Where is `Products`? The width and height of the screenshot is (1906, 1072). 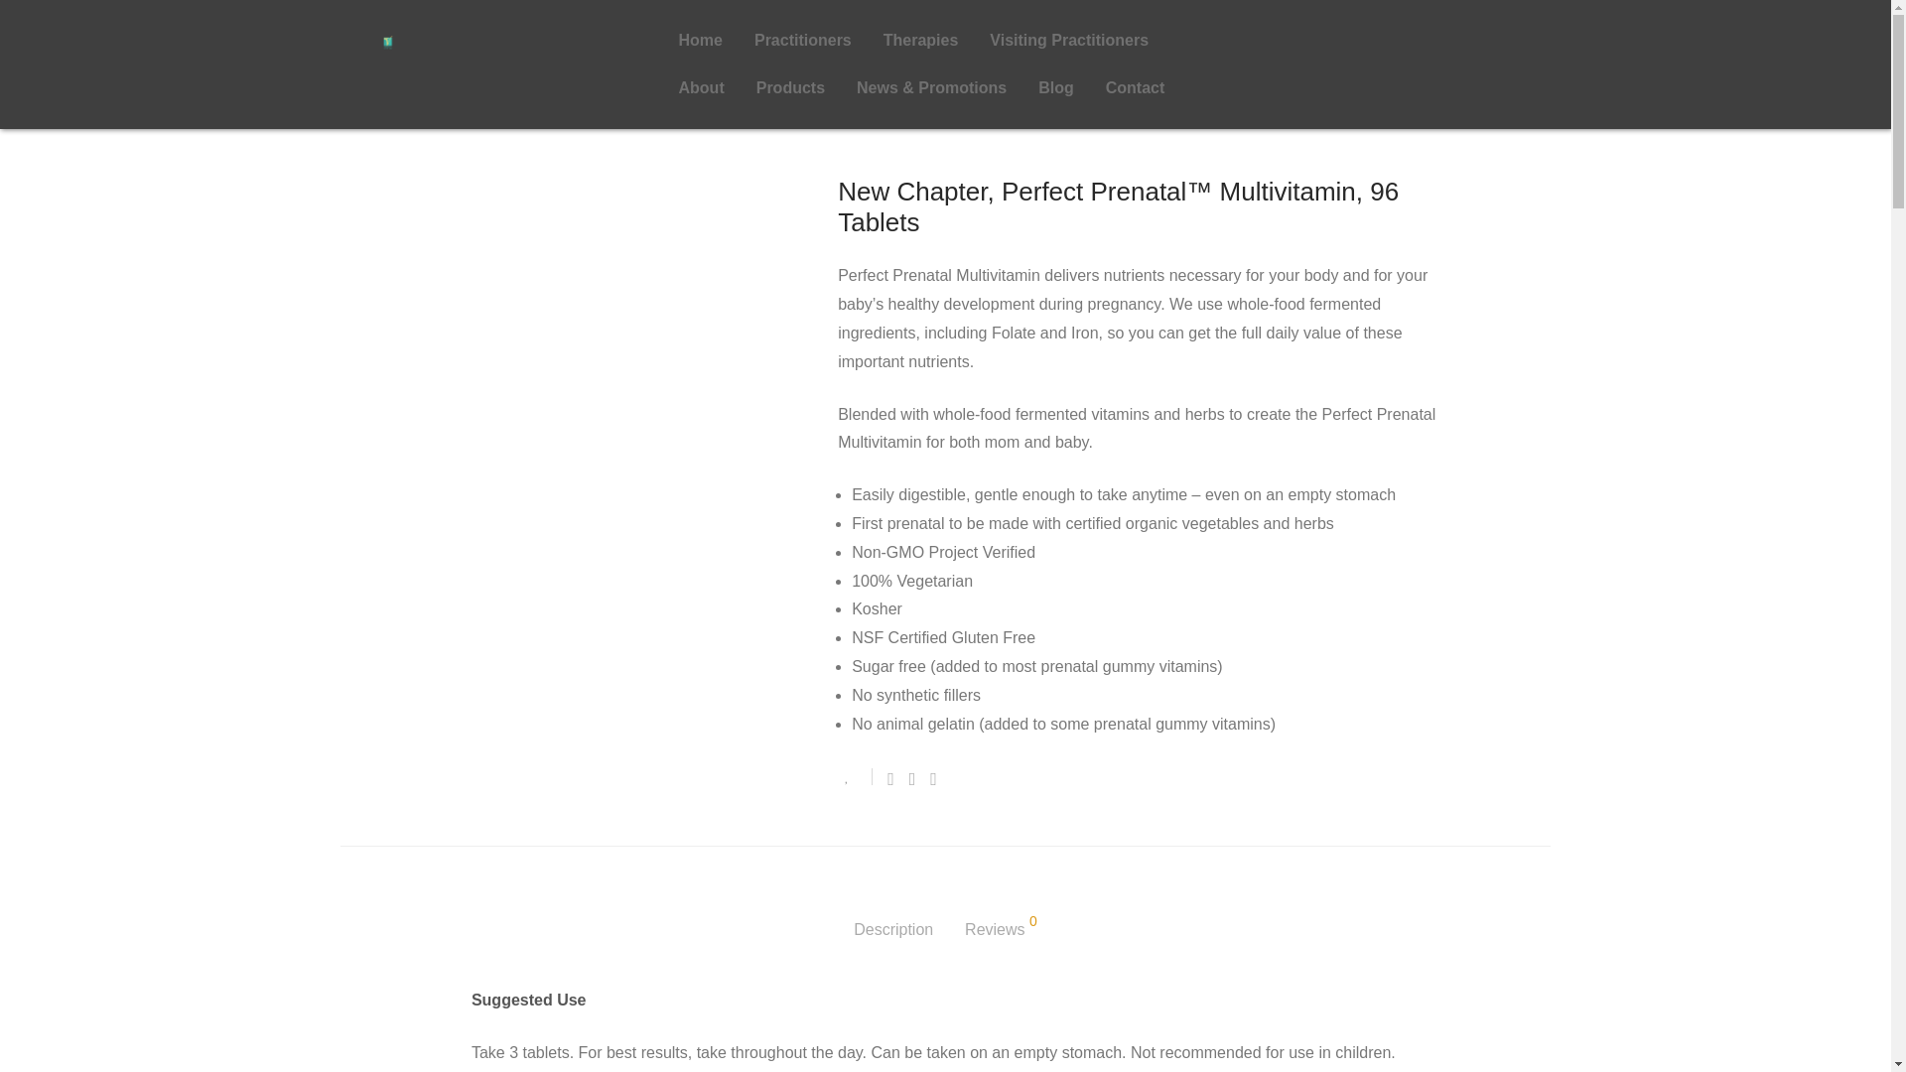
Products is located at coordinates (790, 87).